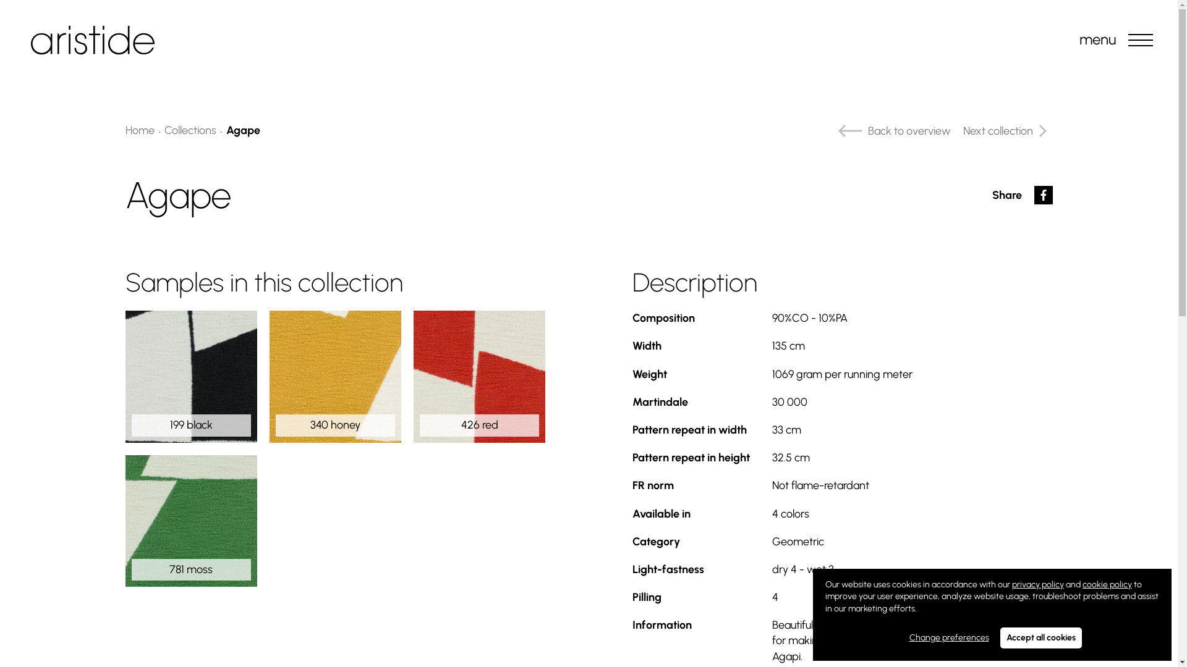  What do you see at coordinates (480, 377) in the screenshot?
I see `426 red` at bounding box center [480, 377].